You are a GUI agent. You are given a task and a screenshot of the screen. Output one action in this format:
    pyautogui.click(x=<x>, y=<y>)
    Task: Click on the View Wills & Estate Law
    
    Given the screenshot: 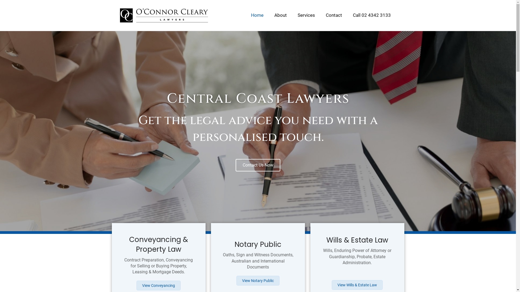 What is the action you would take?
    pyautogui.click(x=357, y=285)
    